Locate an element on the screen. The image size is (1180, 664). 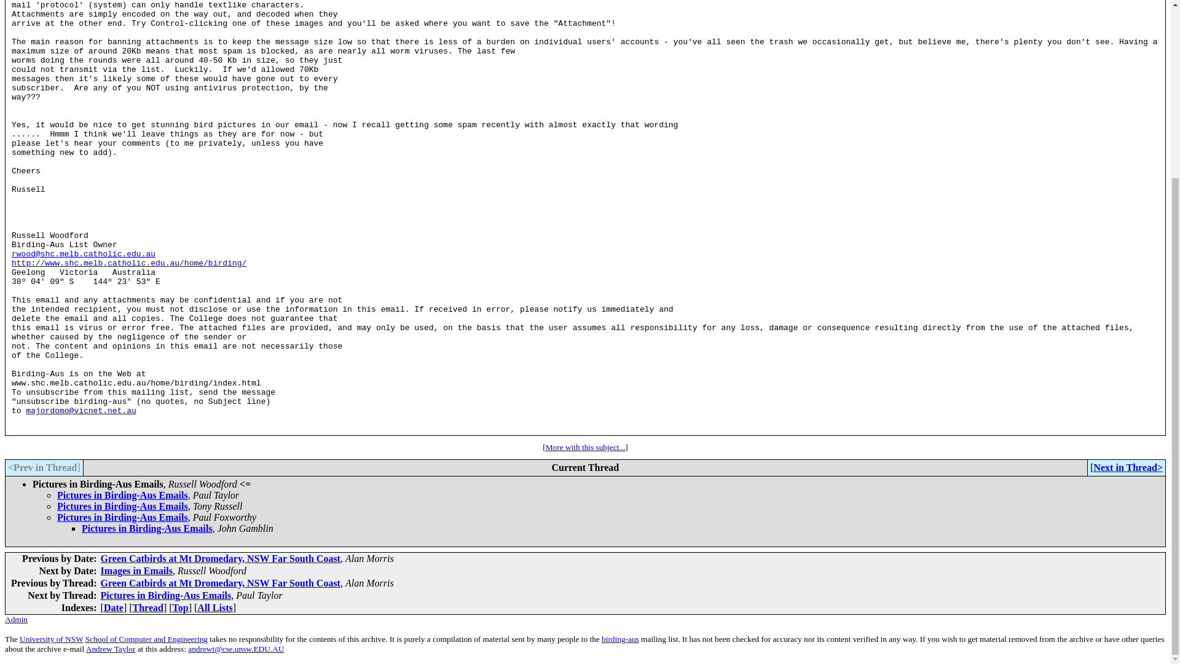
birding-aus is located at coordinates (621, 639).